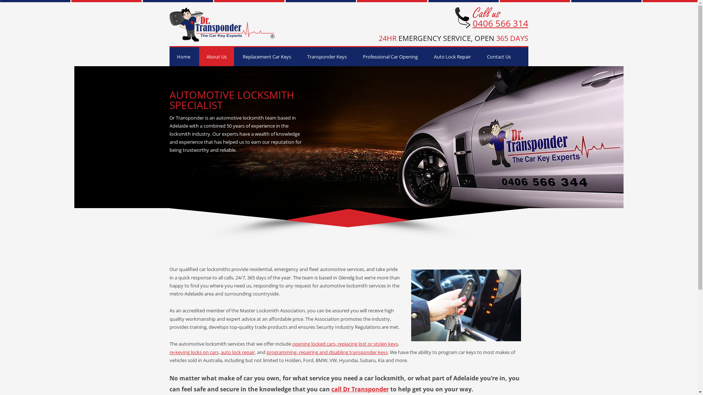  I want to click on Contact Dr Transponder, so click(486, 12).